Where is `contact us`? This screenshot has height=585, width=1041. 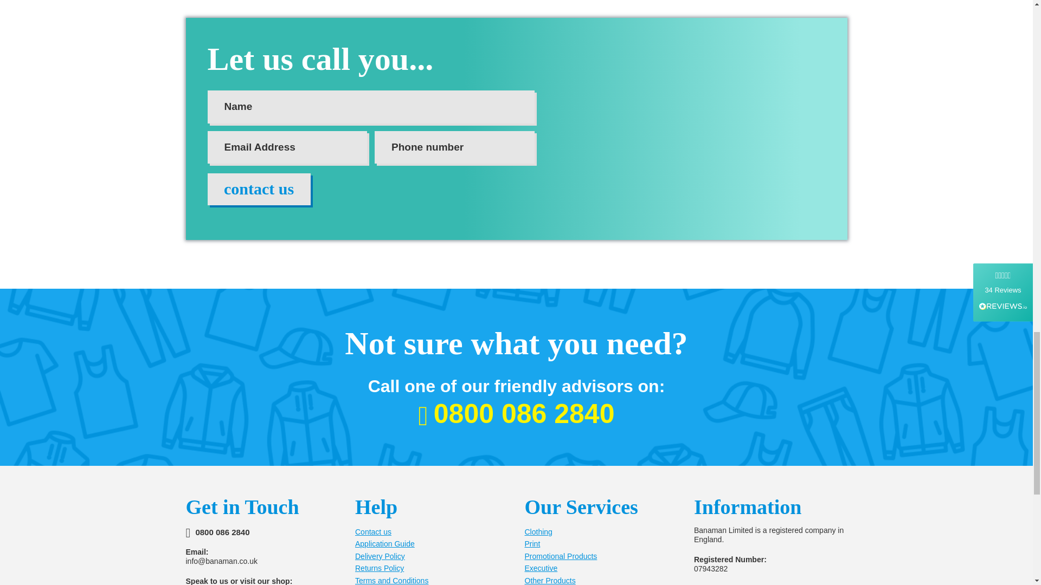
contact us is located at coordinates (259, 189).